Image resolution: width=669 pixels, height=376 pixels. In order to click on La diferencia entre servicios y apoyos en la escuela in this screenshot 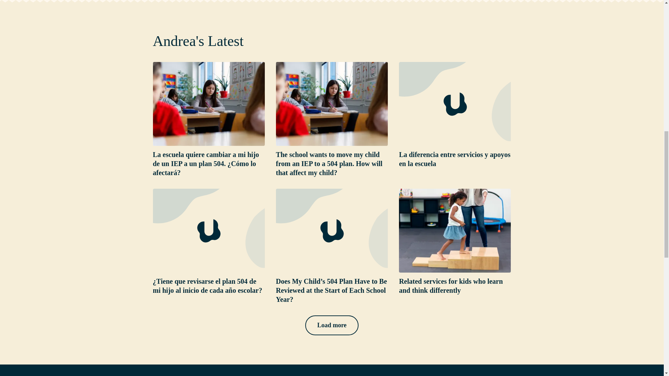, I will do `click(454, 159)`.